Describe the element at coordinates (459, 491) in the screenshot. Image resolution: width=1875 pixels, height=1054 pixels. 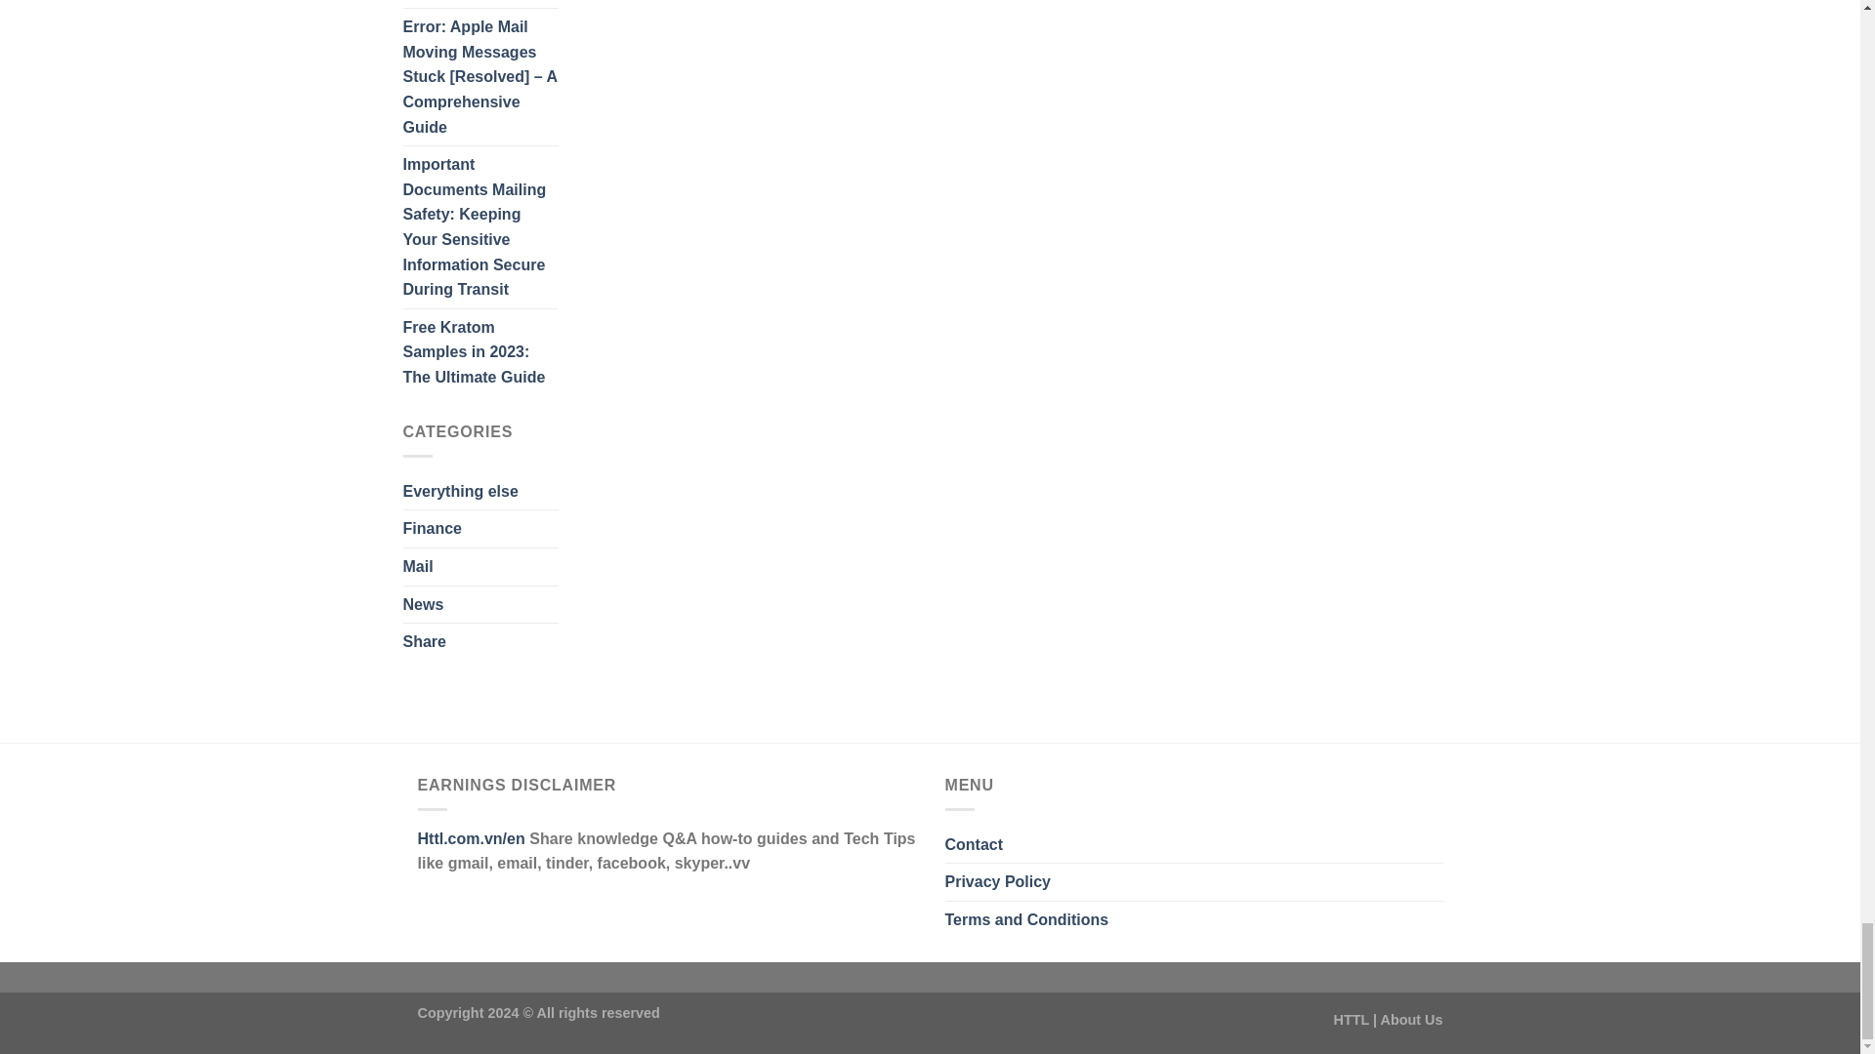
I see `Everything else` at that location.